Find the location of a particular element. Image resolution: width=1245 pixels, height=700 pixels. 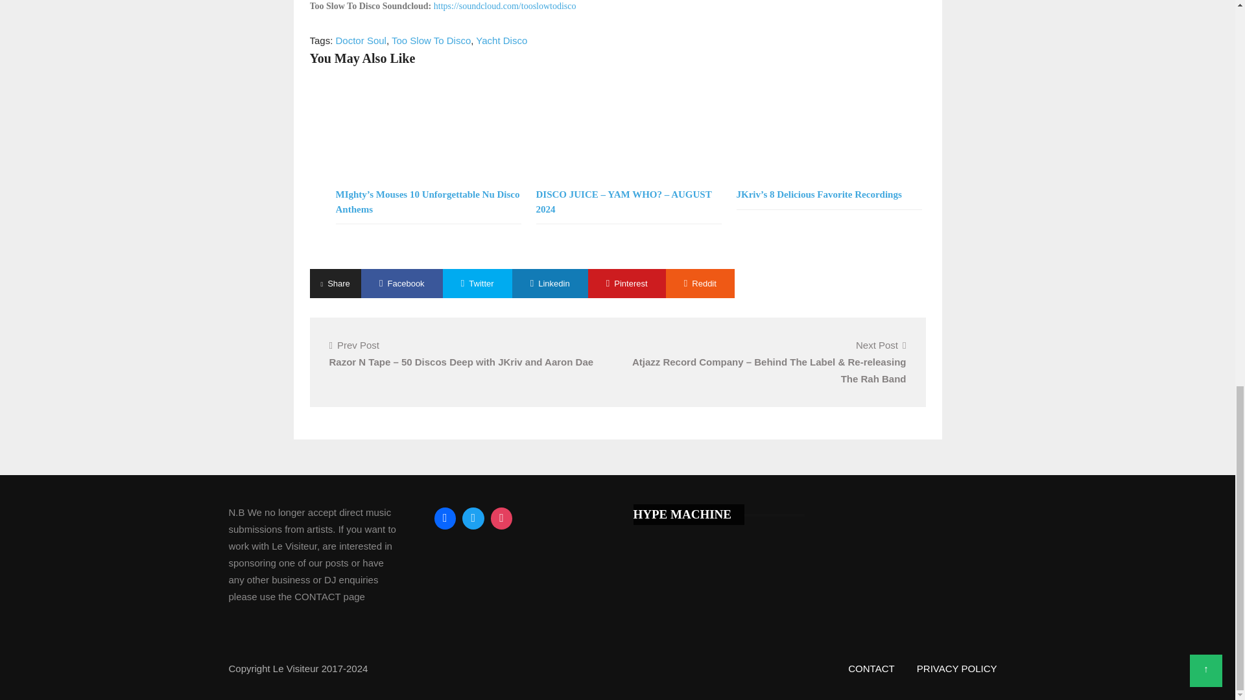

Doctor Soul is located at coordinates (361, 40).